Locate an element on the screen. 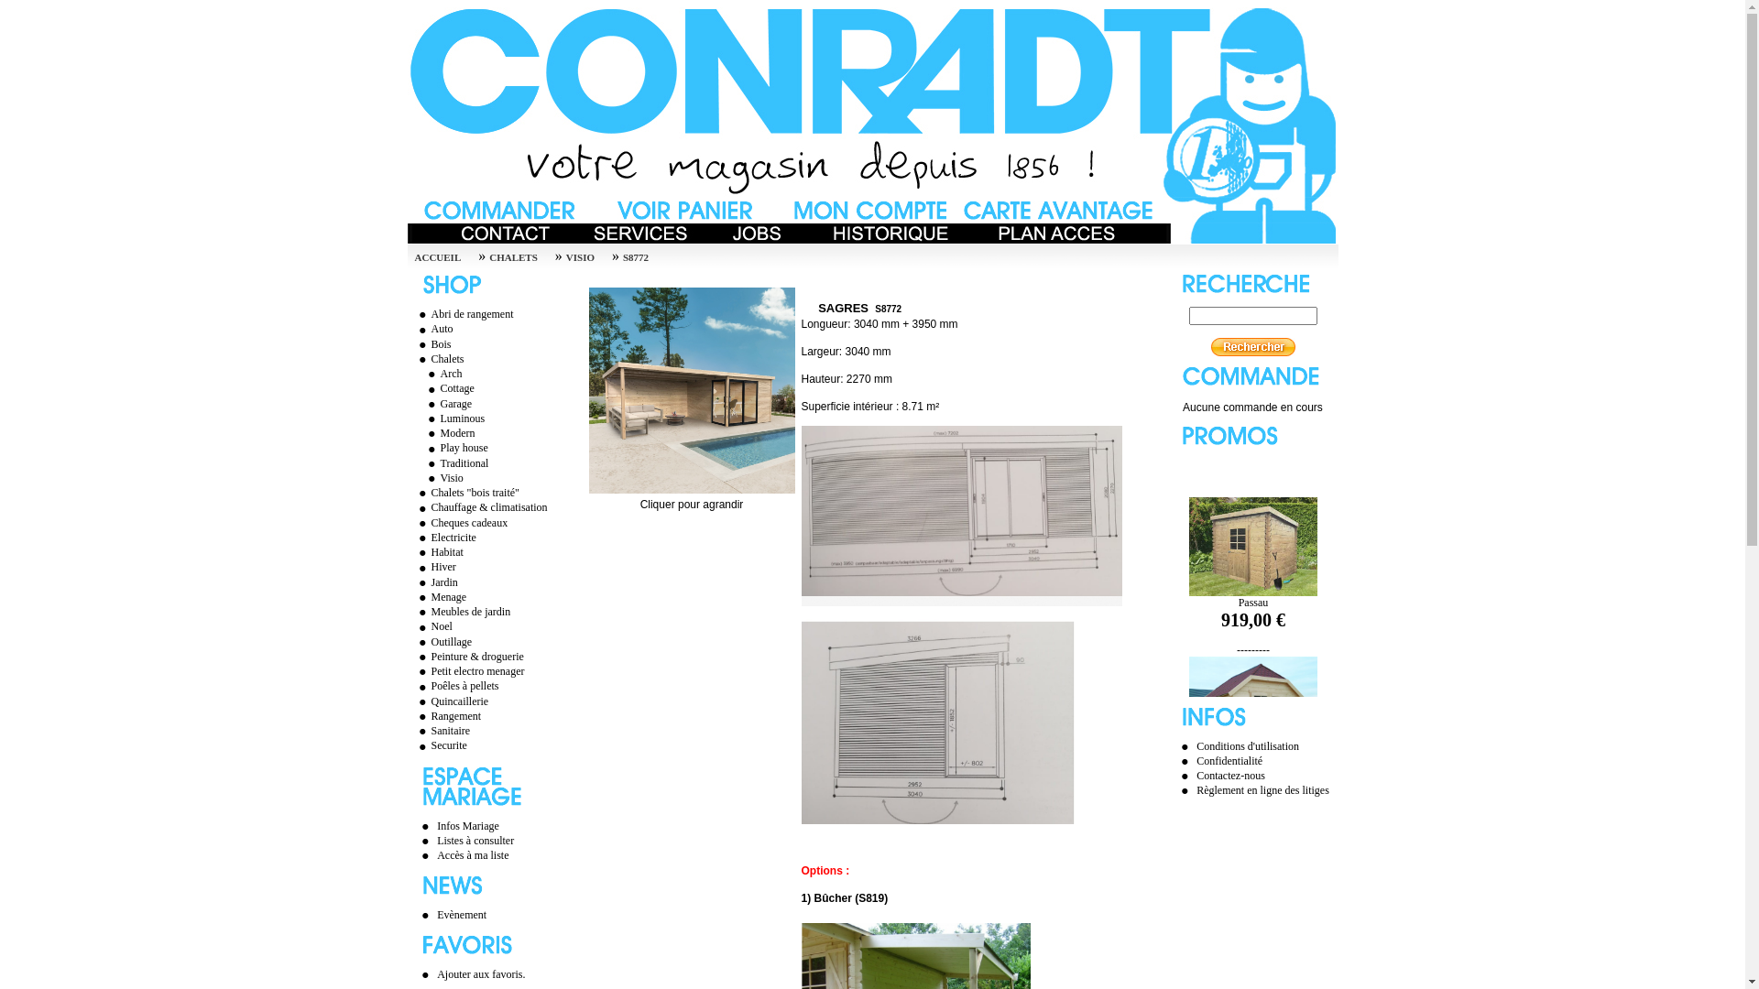  Ajouter aux favoris. is located at coordinates (481, 973).